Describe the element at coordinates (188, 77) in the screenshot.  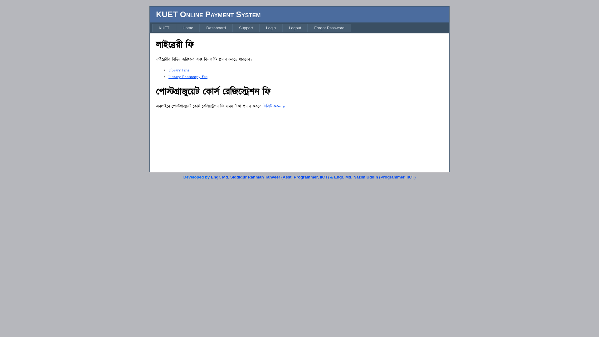
I see `Library Photocopy Fee` at that location.